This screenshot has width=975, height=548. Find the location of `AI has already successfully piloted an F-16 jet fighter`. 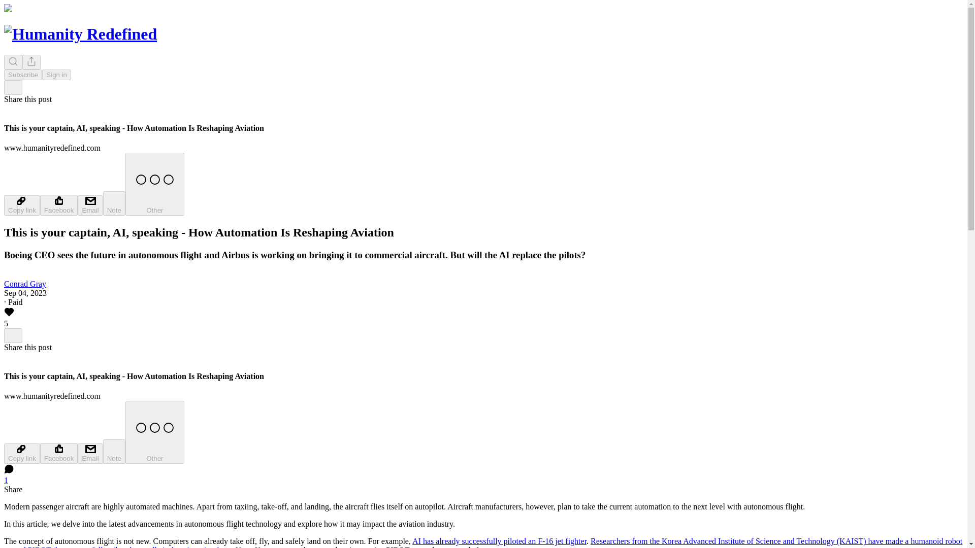

AI has already successfully piloted an F-16 jet fighter is located at coordinates (500, 541).